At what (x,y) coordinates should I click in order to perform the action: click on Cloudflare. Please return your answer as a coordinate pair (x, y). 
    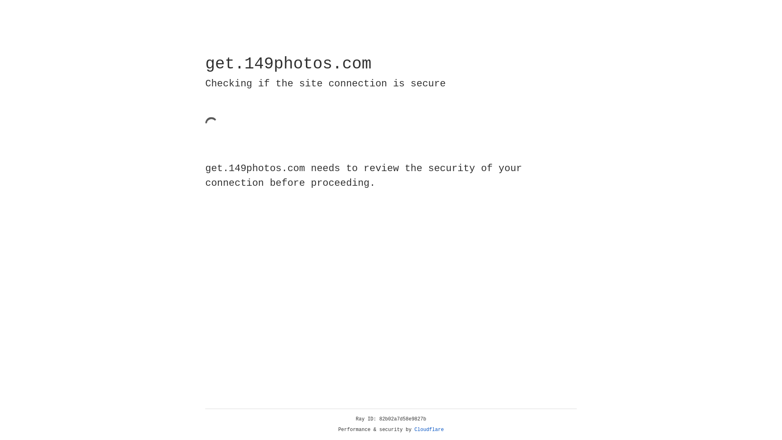
    Looking at the image, I should click on (429, 430).